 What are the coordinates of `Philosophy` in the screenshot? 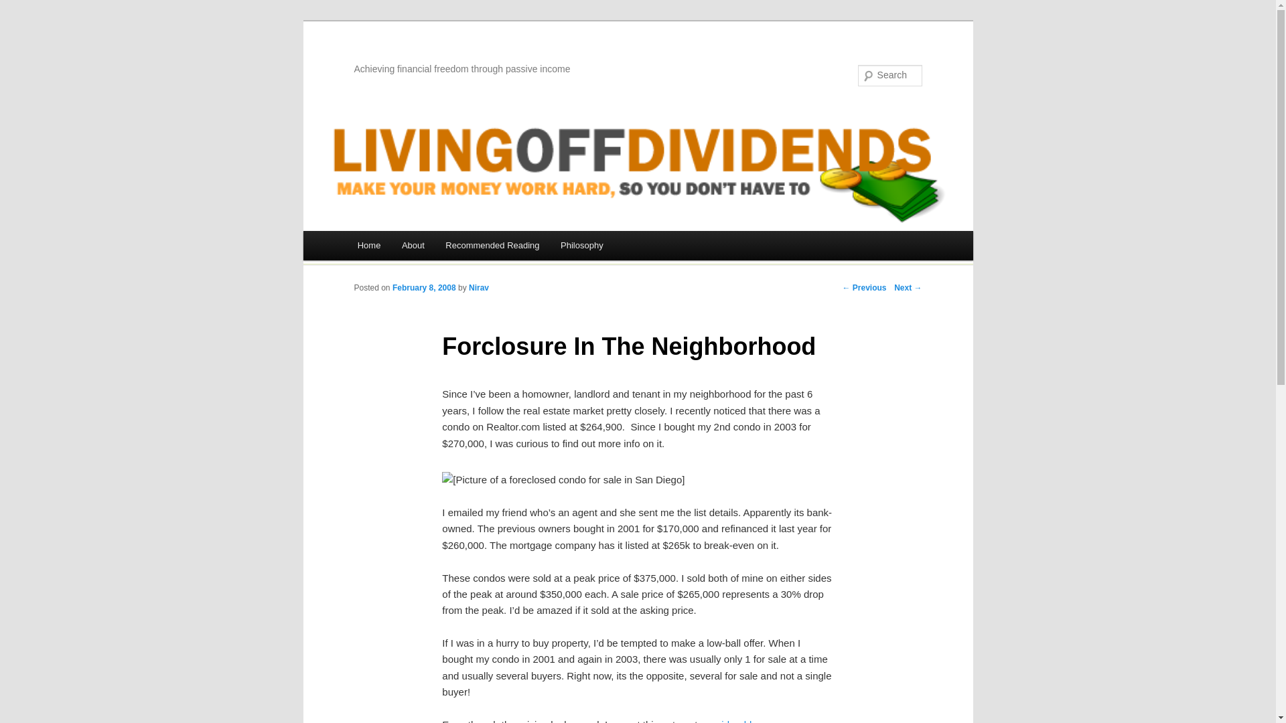 It's located at (581, 245).